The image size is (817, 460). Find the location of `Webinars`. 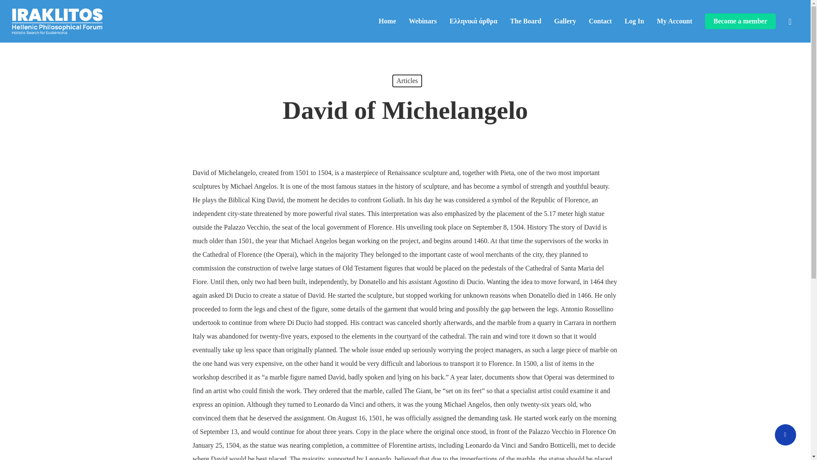

Webinars is located at coordinates (423, 21).